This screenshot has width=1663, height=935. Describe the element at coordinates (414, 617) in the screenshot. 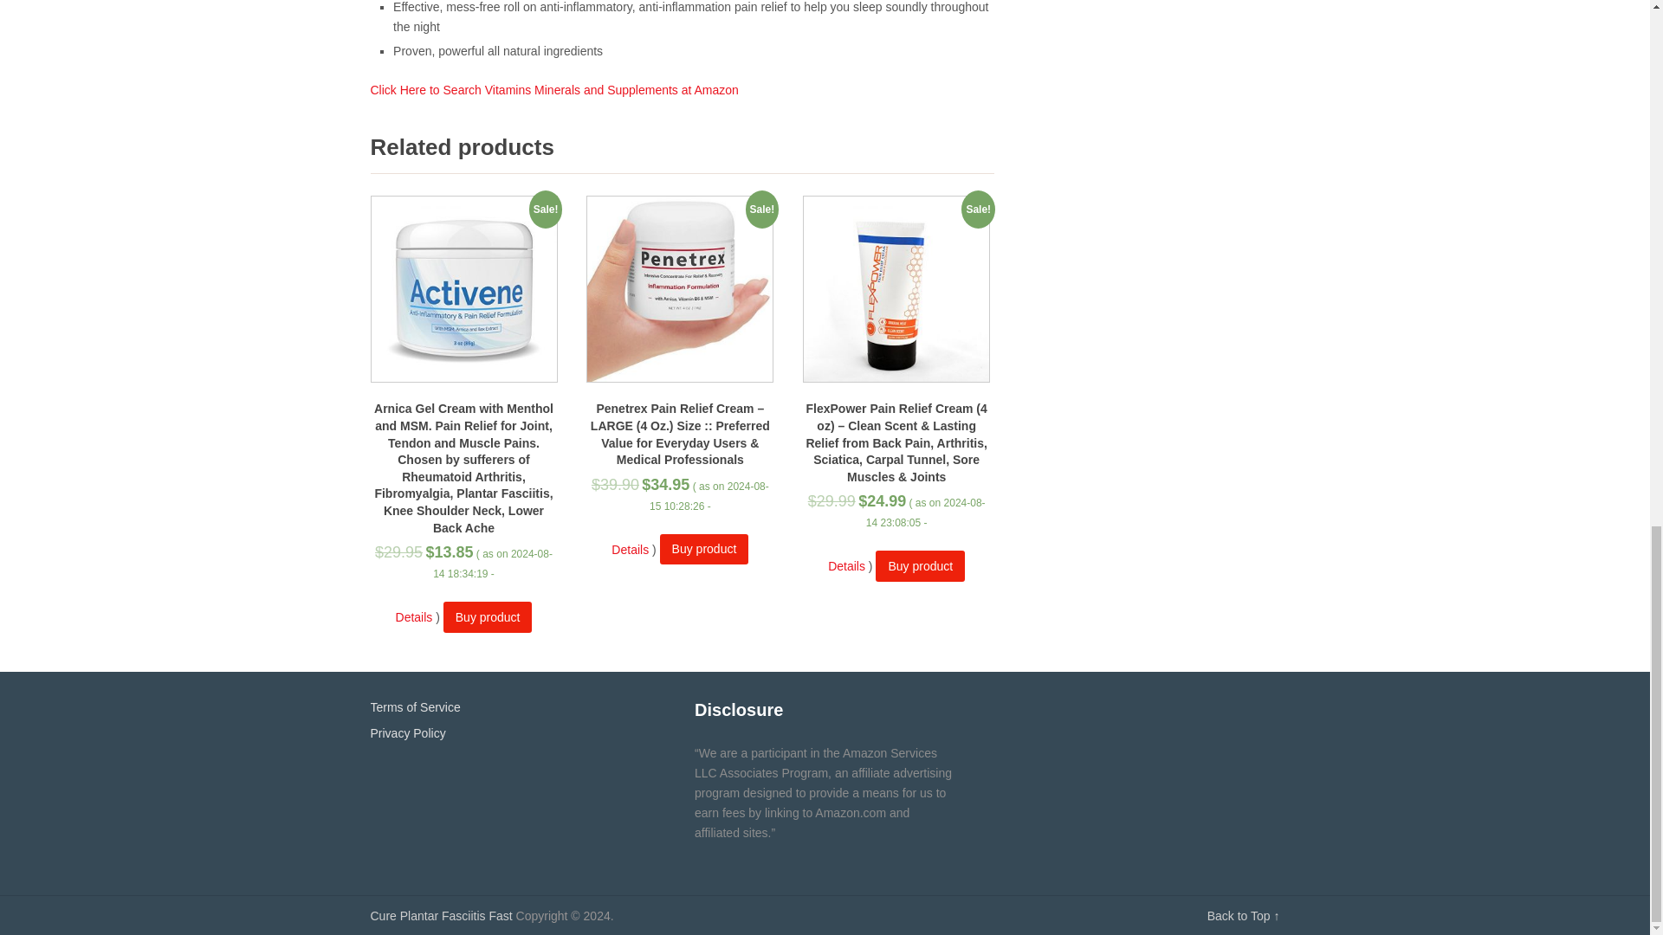

I see `Details` at that location.